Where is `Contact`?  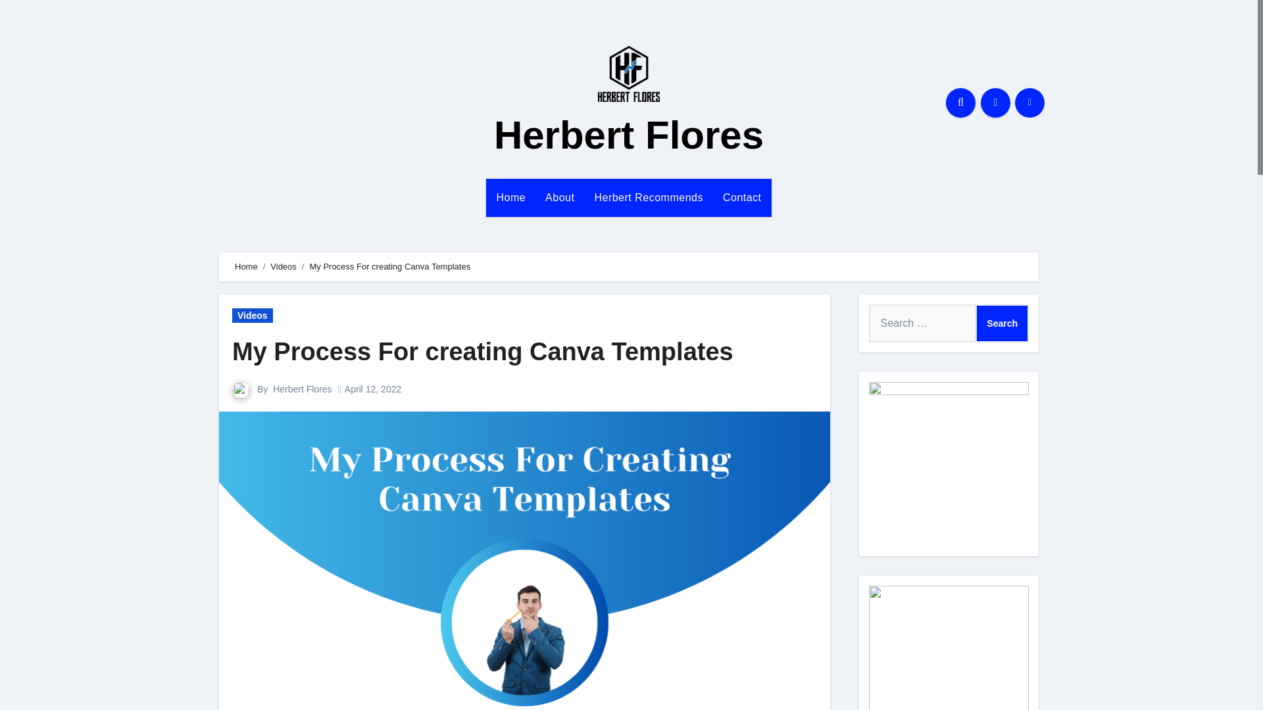
Contact is located at coordinates (742, 198).